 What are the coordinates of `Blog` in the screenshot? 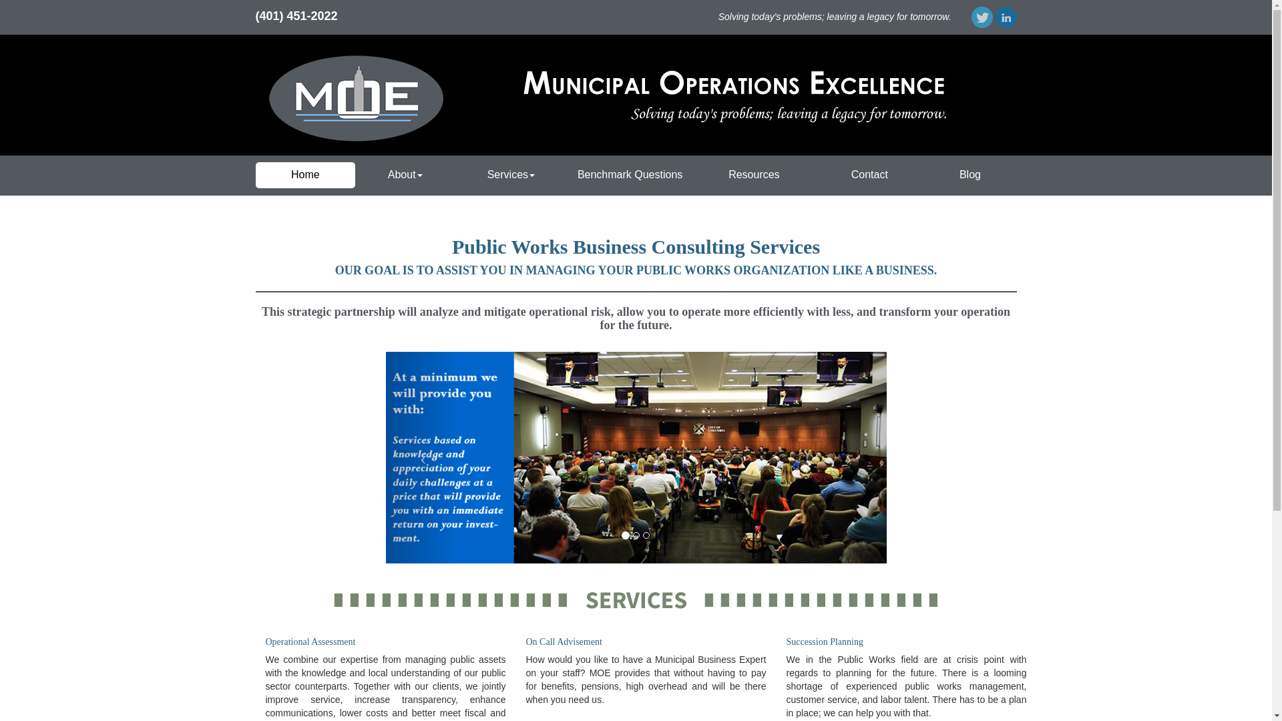 It's located at (970, 175).